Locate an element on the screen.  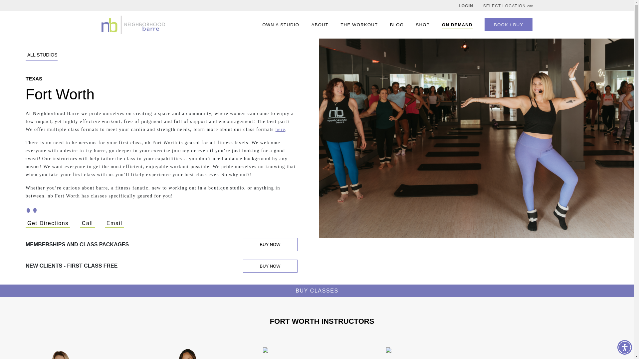
BLOG is located at coordinates (397, 25).